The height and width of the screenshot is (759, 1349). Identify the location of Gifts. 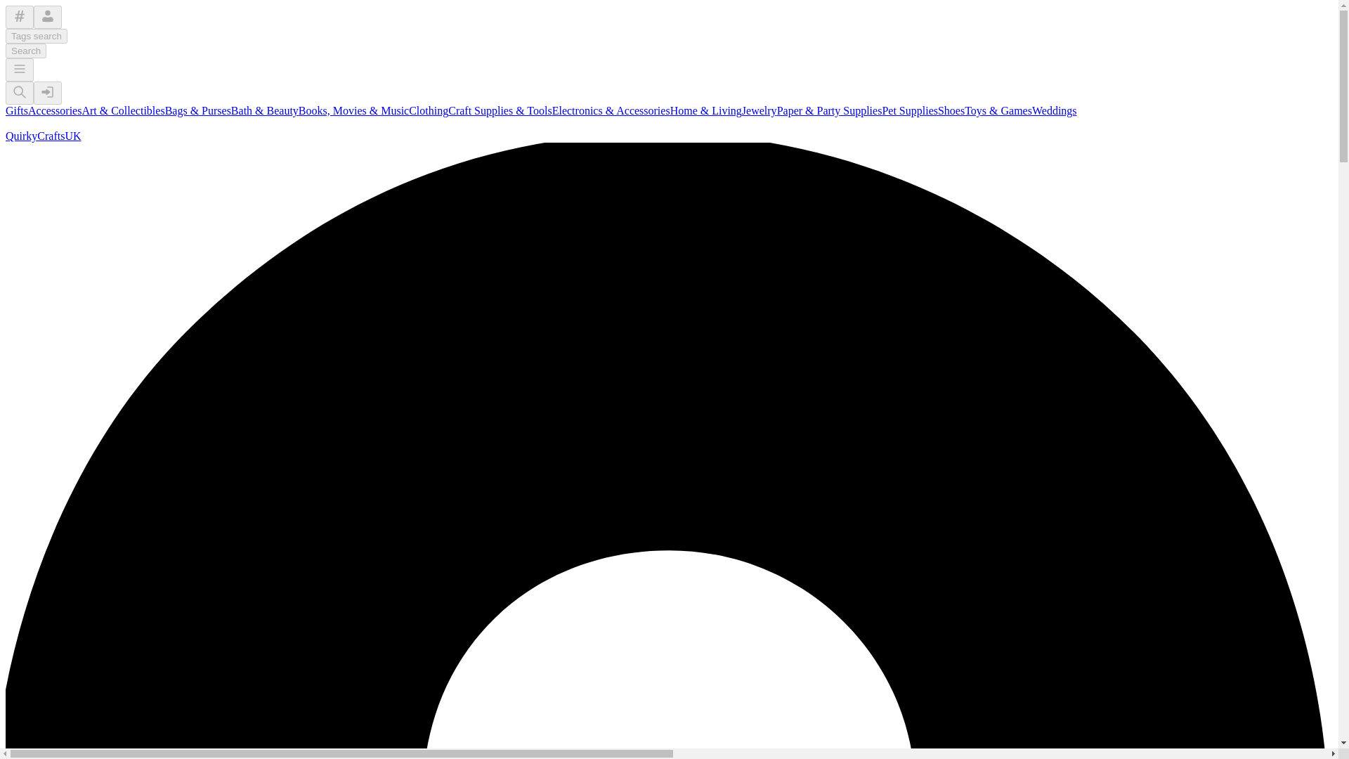
(17, 111).